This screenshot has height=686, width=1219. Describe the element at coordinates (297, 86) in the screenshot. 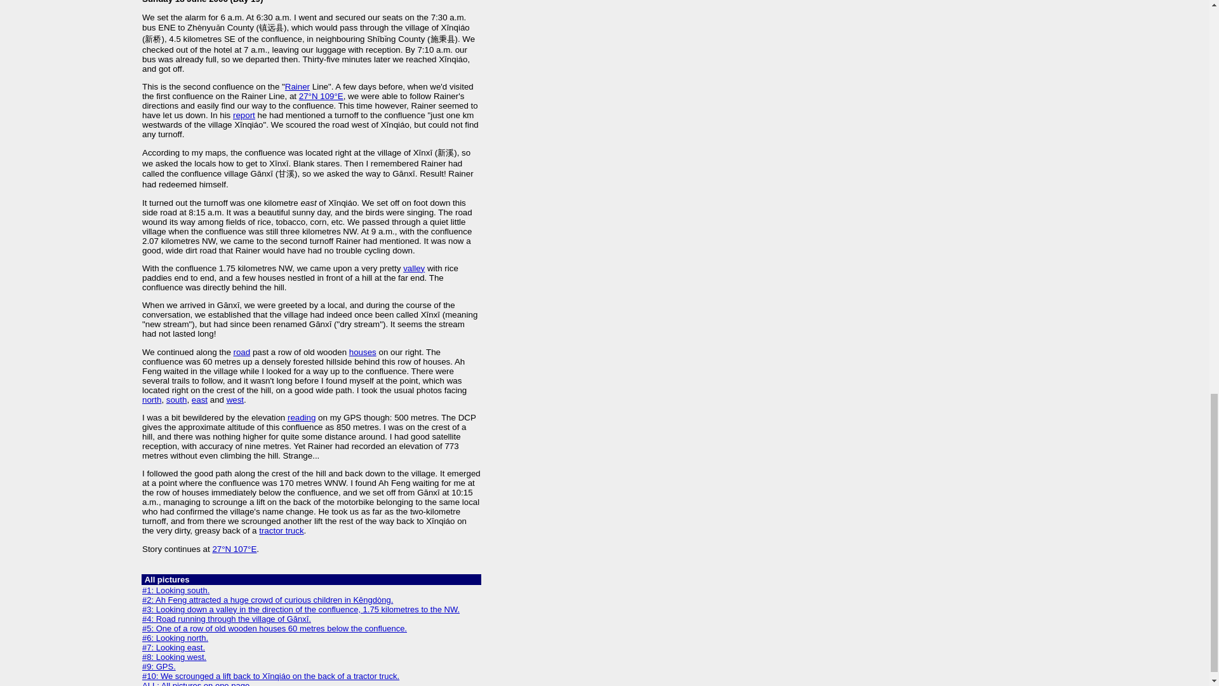

I see `Rainer` at that location.